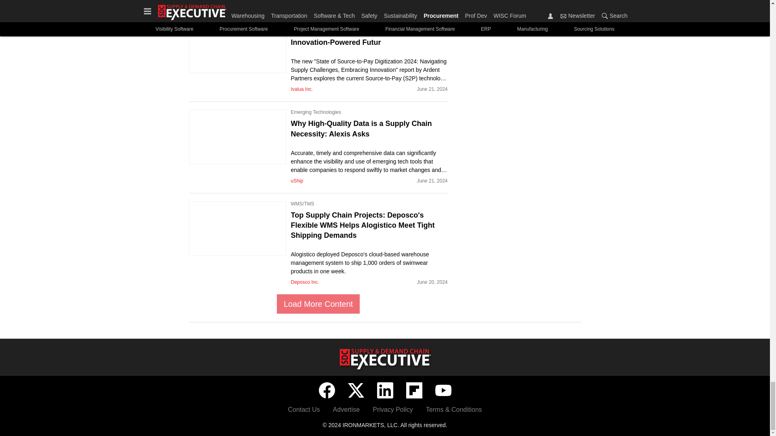 This screenshot has width=776, height=436. I want to click on Flipboard icon, so click(414, 390).